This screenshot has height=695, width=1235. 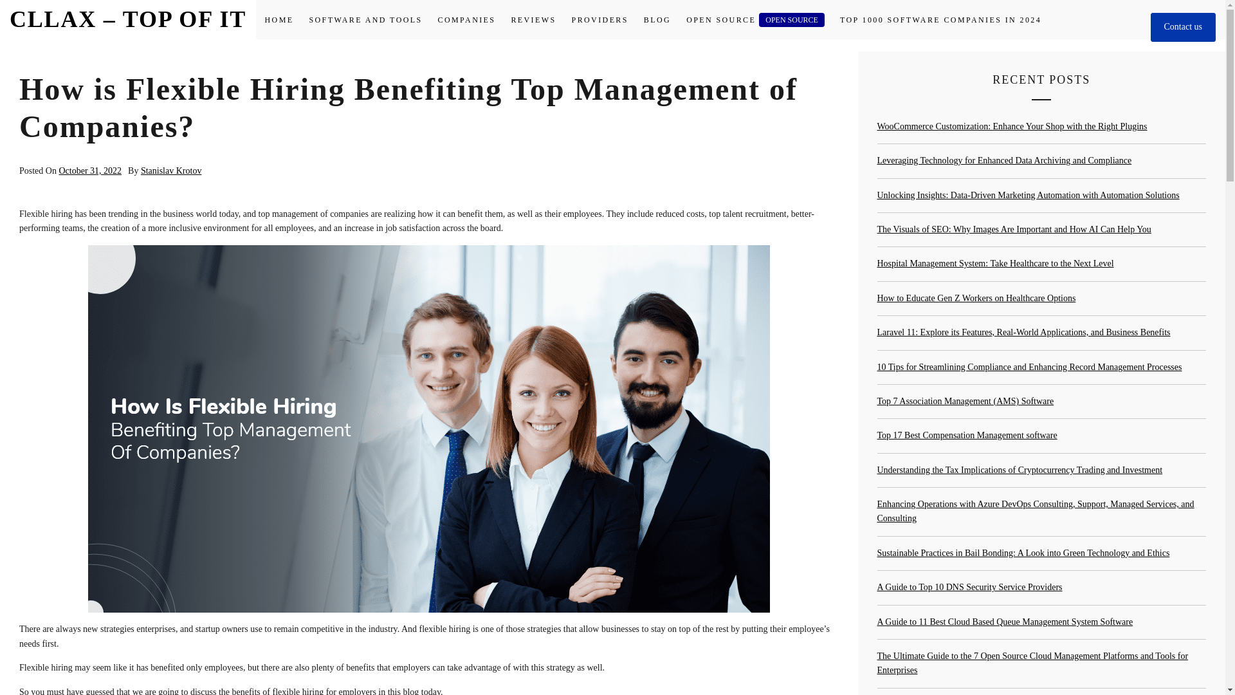 What do you see at coordinates (940, 20) in the screenshot?
I see `TOP 1000 SOFTWARE COMPANIES IN 2024` at bounding box center [940, 20].